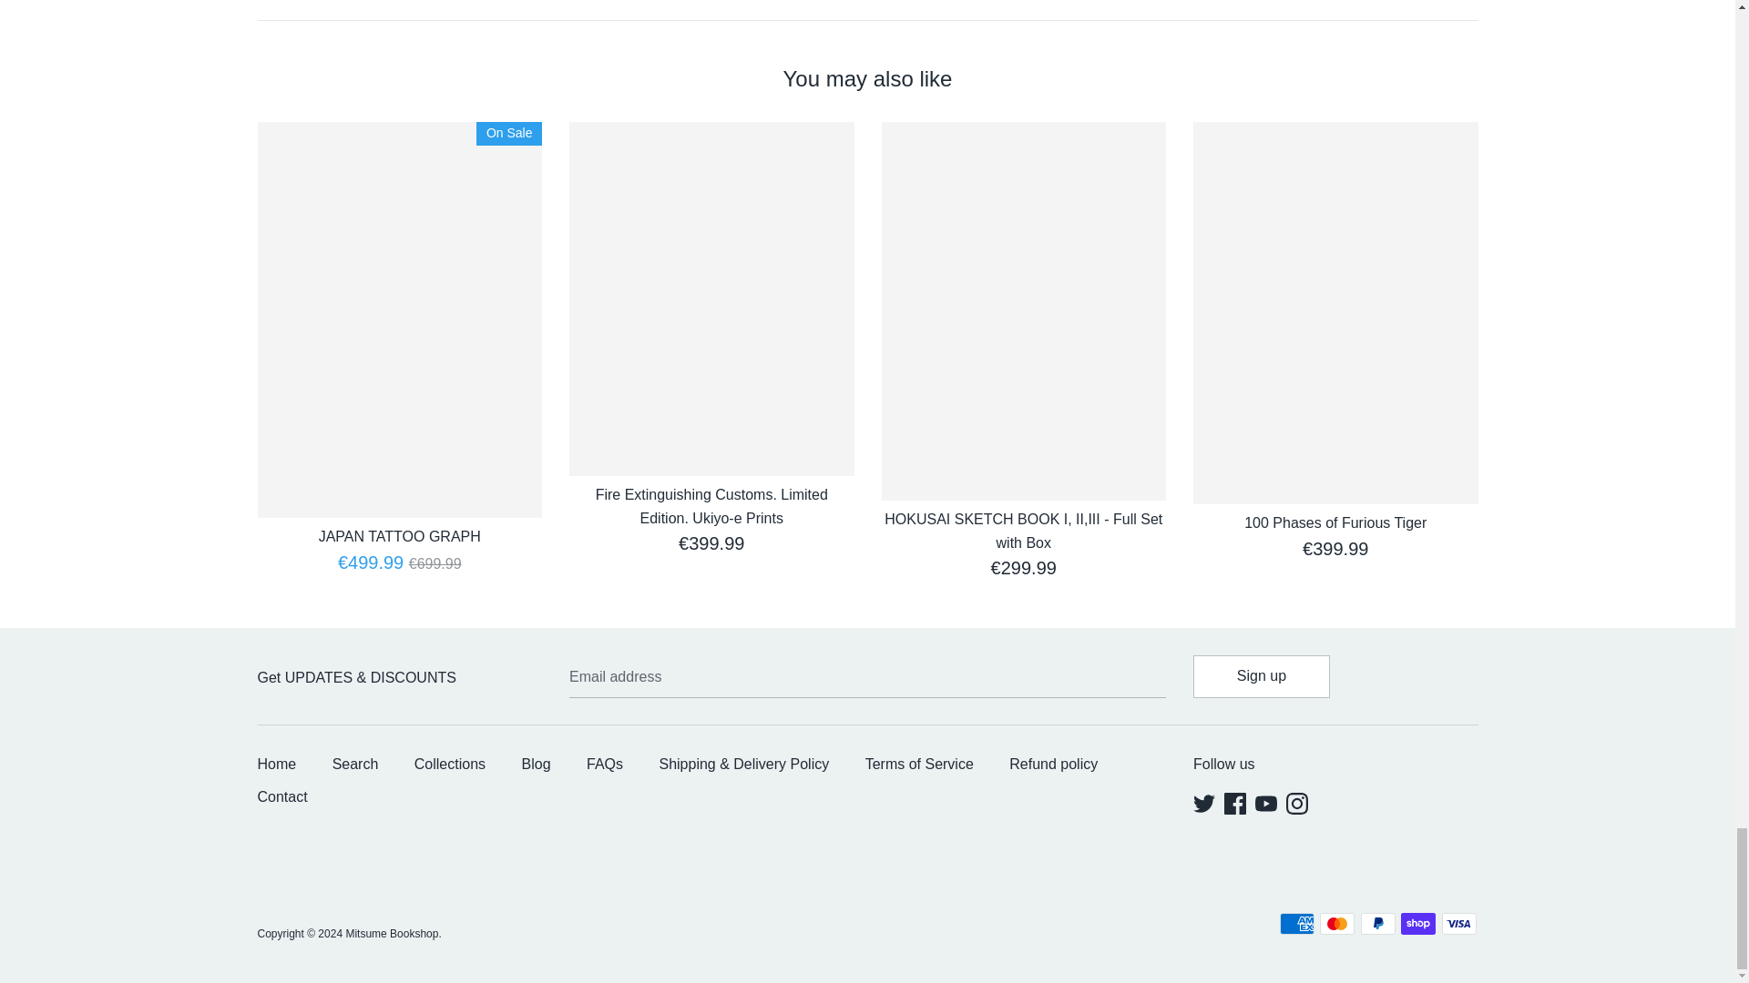 This screenshot has height=983, width=1749. Describe the element at coordinates (1297, 924) in the screenshot. I see `American Express` at that location.